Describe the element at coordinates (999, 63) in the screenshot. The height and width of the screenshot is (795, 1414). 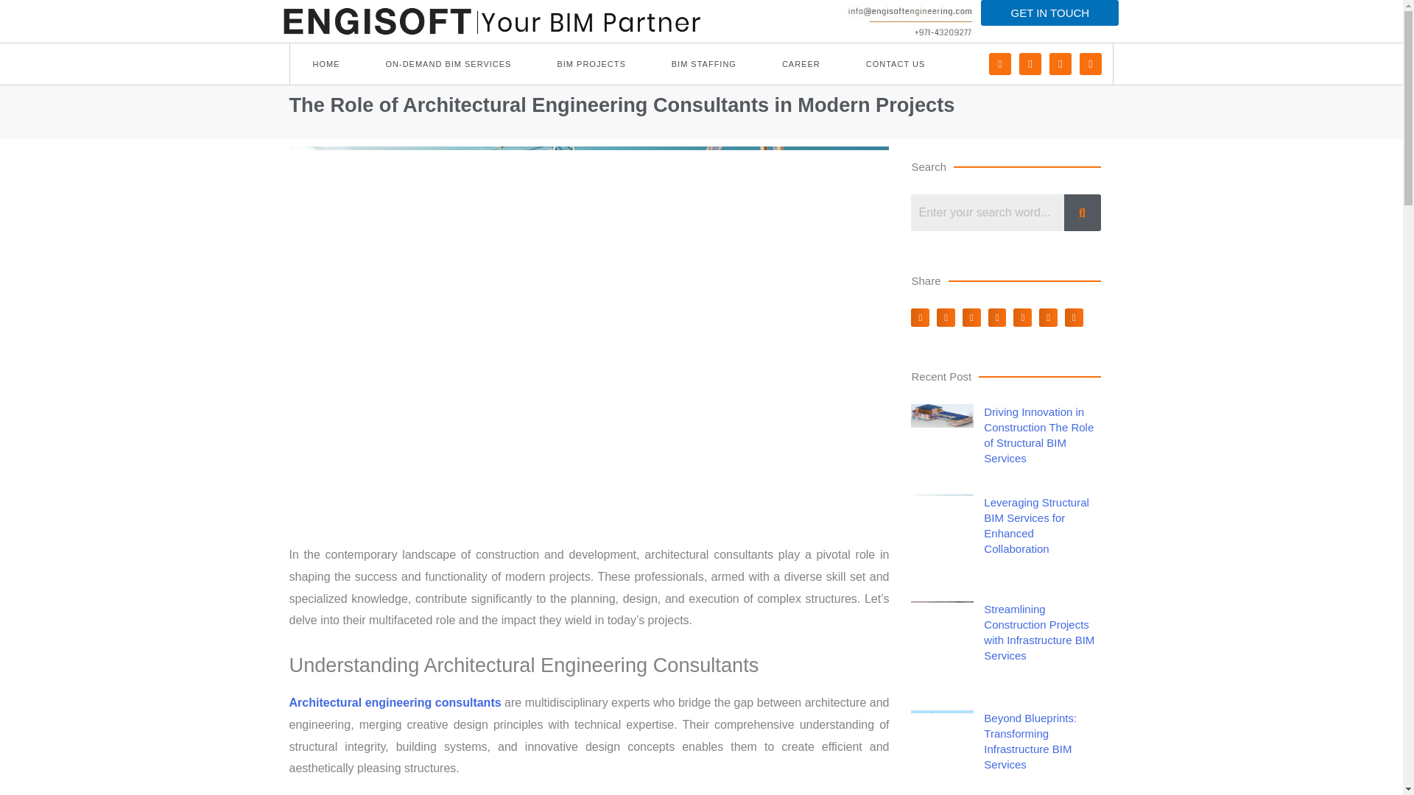
I see `Phone-alt` at that location.